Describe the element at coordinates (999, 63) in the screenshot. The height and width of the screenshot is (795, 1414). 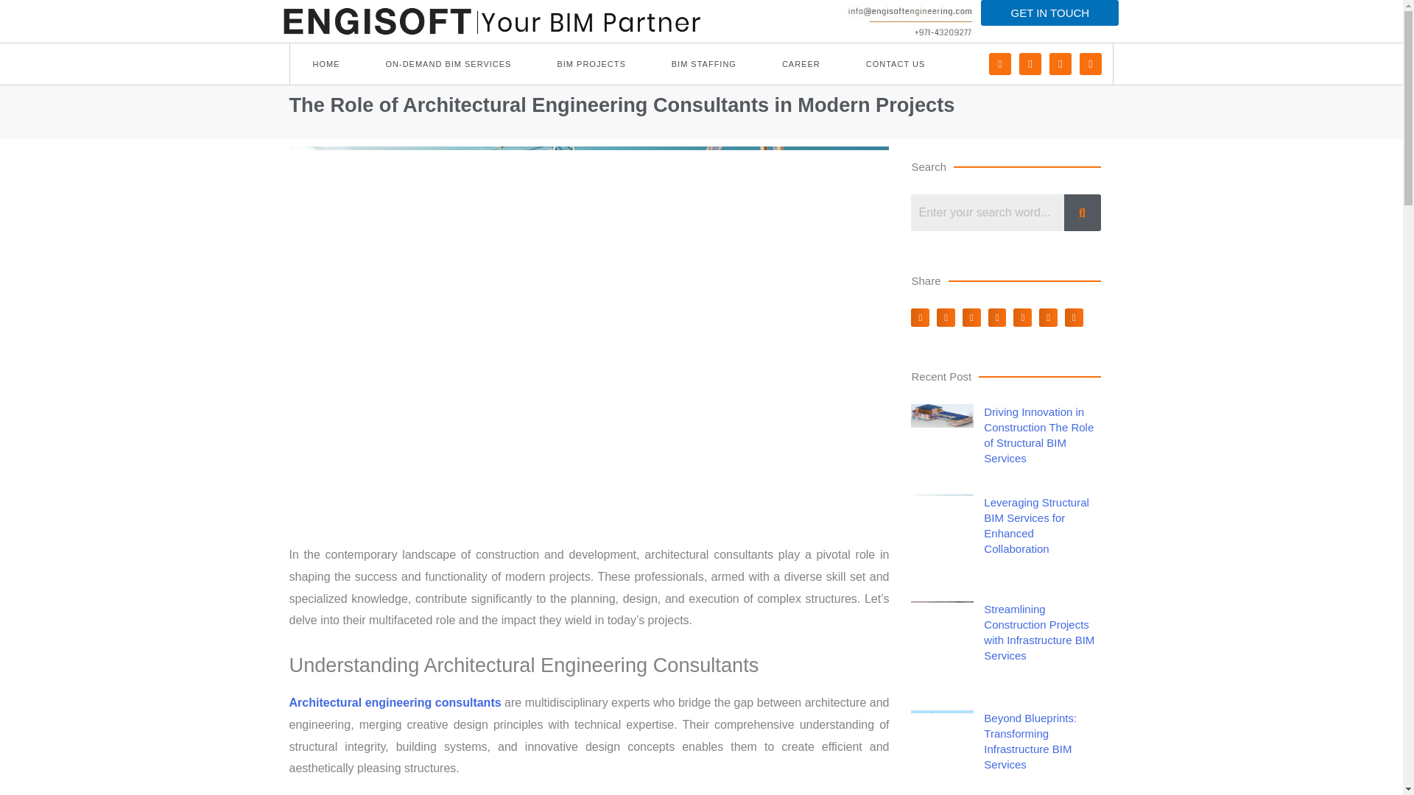
I see `Phone-alt` at that location.